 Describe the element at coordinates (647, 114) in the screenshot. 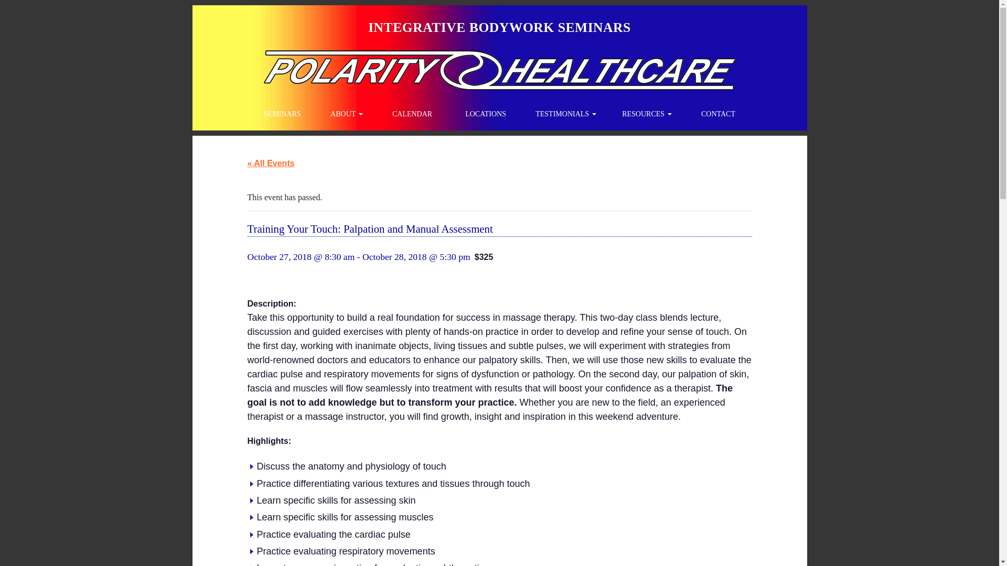

I see `RESOURCES` at that location.